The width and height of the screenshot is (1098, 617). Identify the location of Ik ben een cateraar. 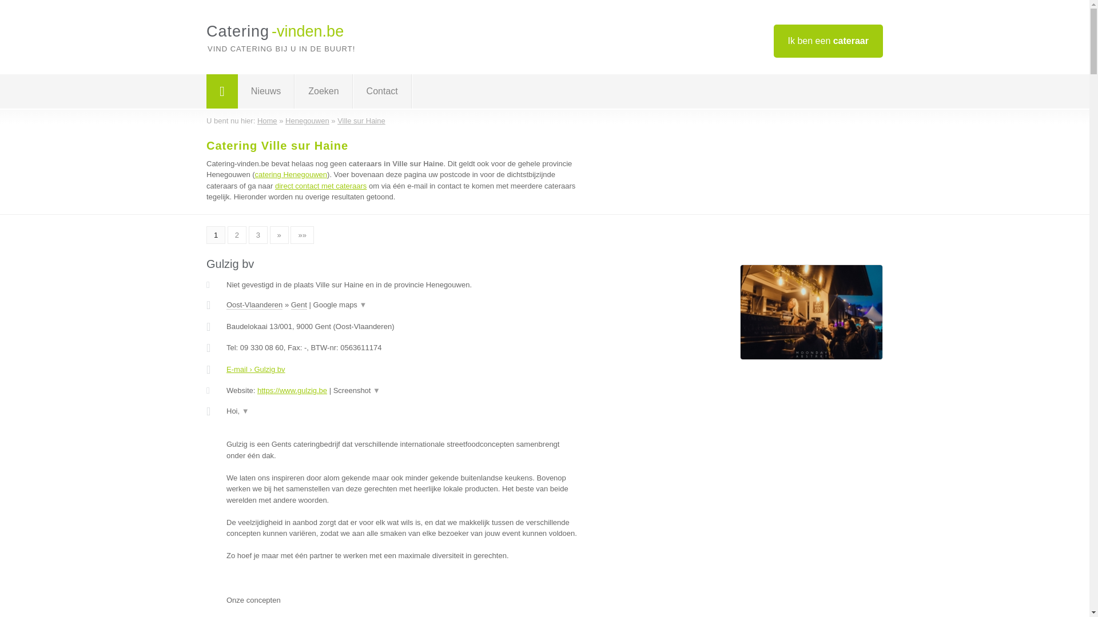
(828, 41).